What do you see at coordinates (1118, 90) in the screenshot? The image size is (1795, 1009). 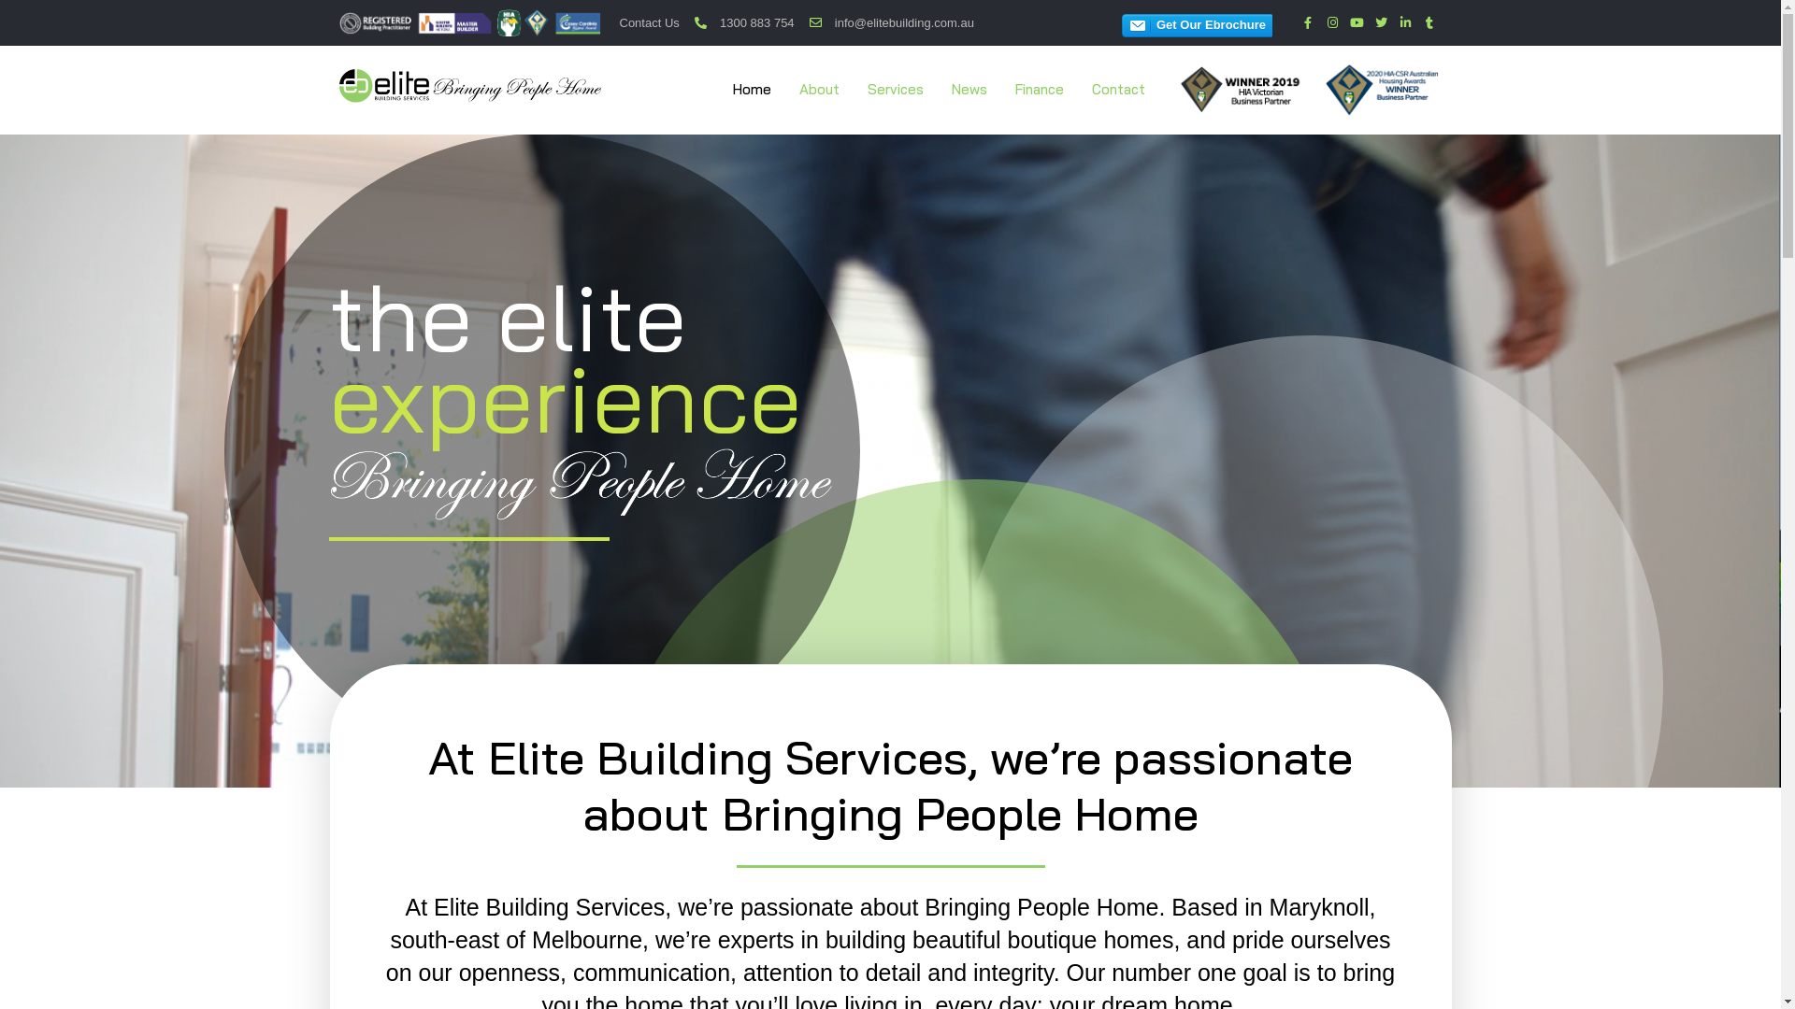 I see `Contact` at bounding box center [1118, 90].